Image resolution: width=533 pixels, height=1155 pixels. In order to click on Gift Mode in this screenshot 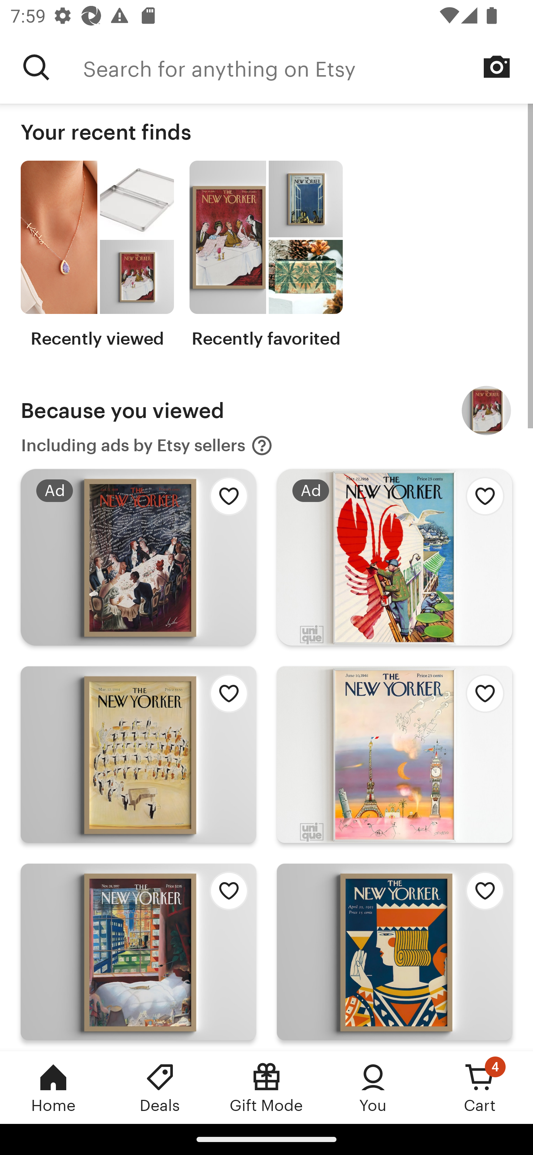, I will do `click(266, 1087)`.